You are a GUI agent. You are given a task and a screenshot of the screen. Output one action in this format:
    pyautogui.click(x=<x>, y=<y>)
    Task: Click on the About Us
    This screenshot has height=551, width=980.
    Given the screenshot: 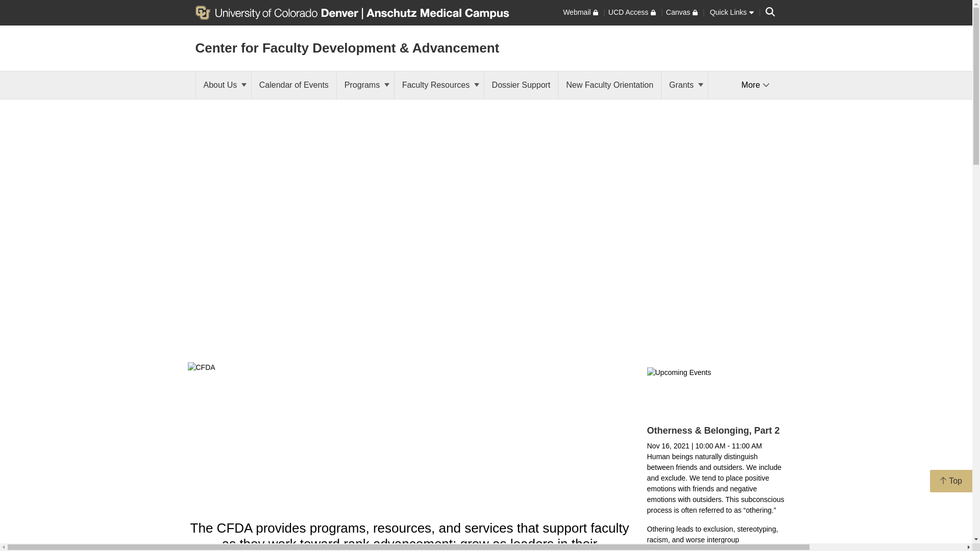 What is the action you would take?
    pyautogui.click(x=224, y=85)
    